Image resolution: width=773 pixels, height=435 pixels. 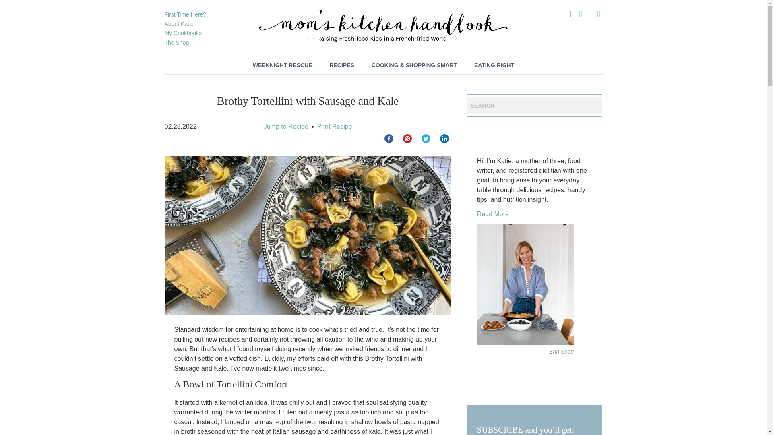 I want to click on First Time Here?, so click(x=184, y=14).